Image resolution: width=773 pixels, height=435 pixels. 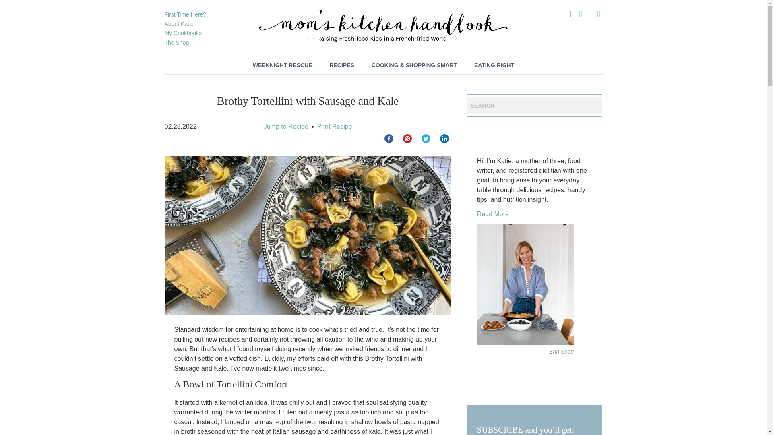 I want to click on First Time Here?, so click(x=184, y=14).